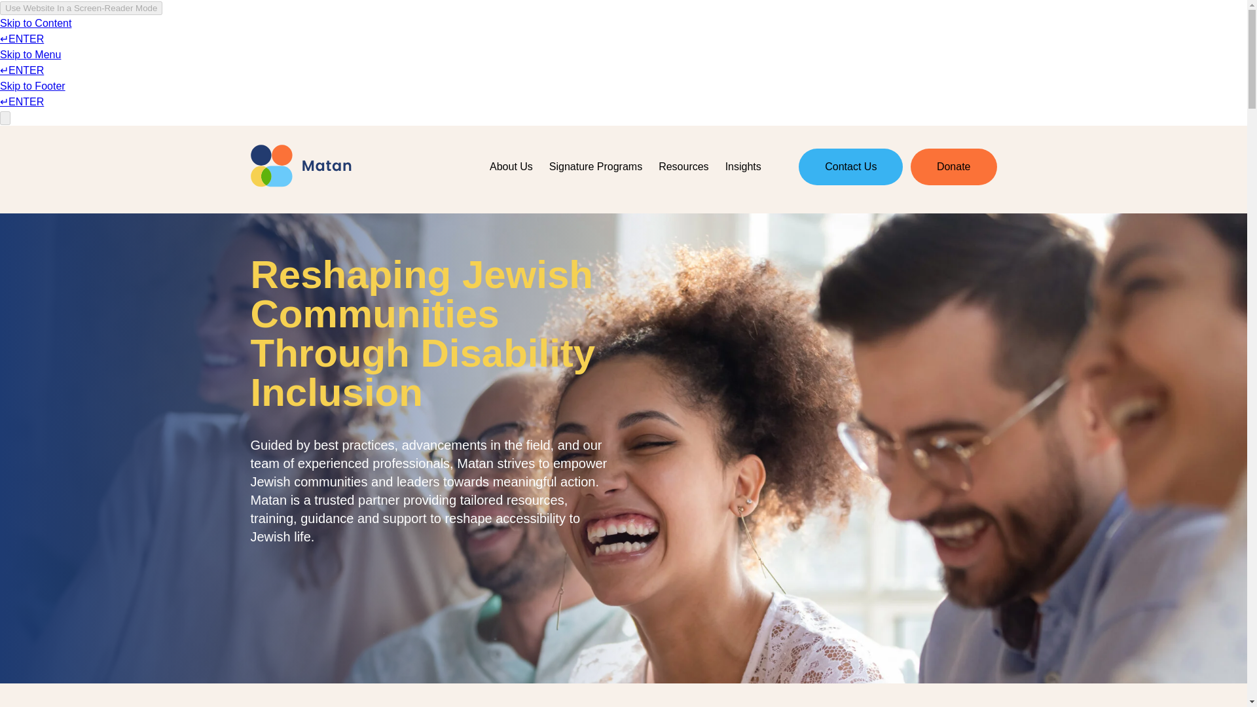 The width and height of the screenshot is (1257, 707). I want to click on Resources, so click(683, 167).